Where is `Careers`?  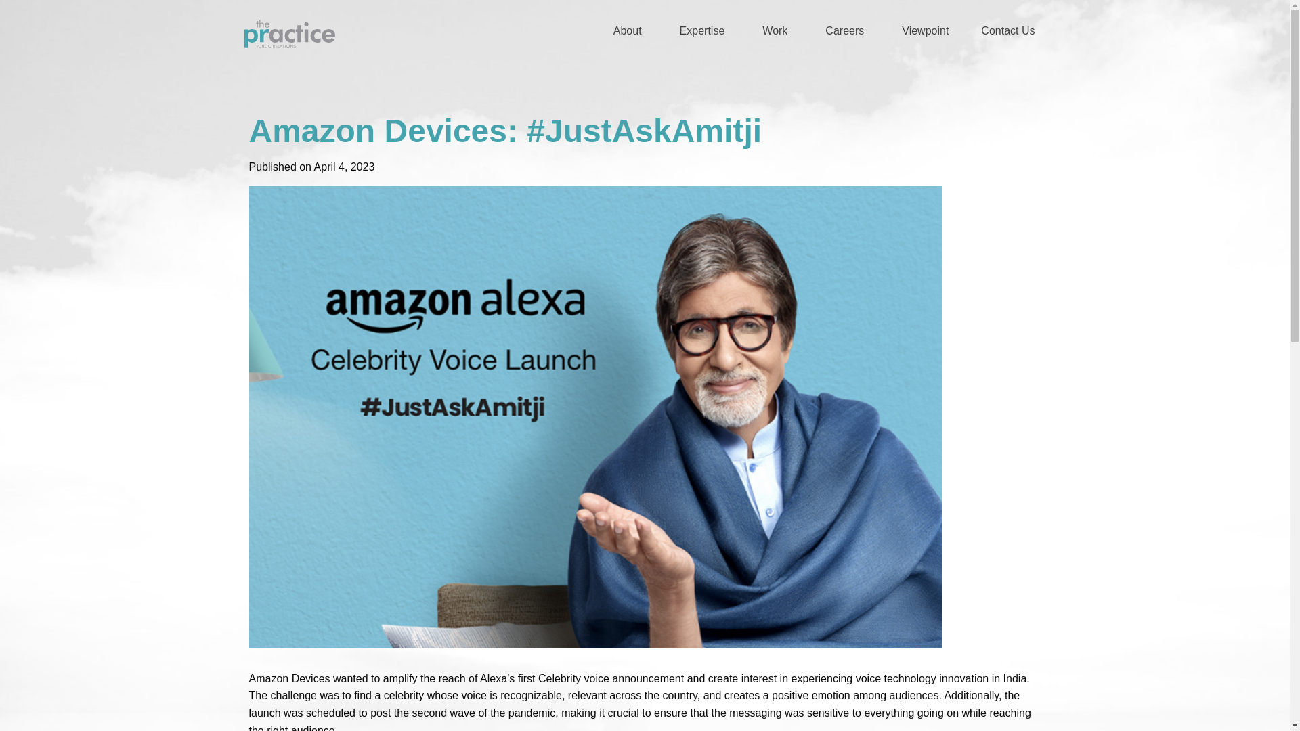
Careers is located at coordinates (847, 34).